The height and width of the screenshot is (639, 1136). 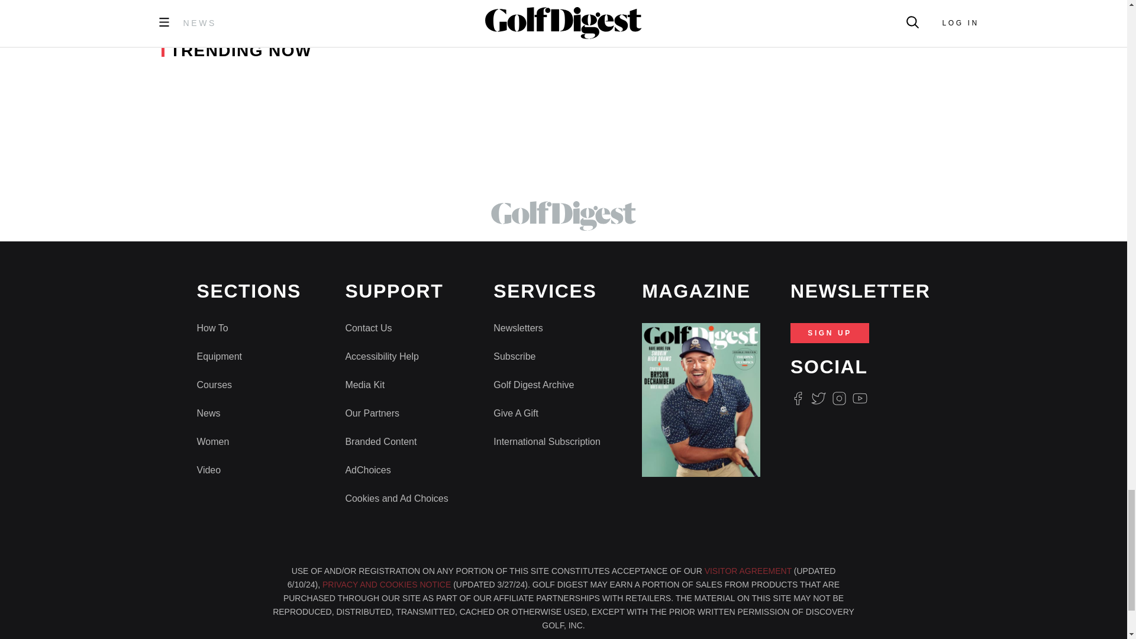 I want to click on Youtube Icon, so click(x=860, y=398).